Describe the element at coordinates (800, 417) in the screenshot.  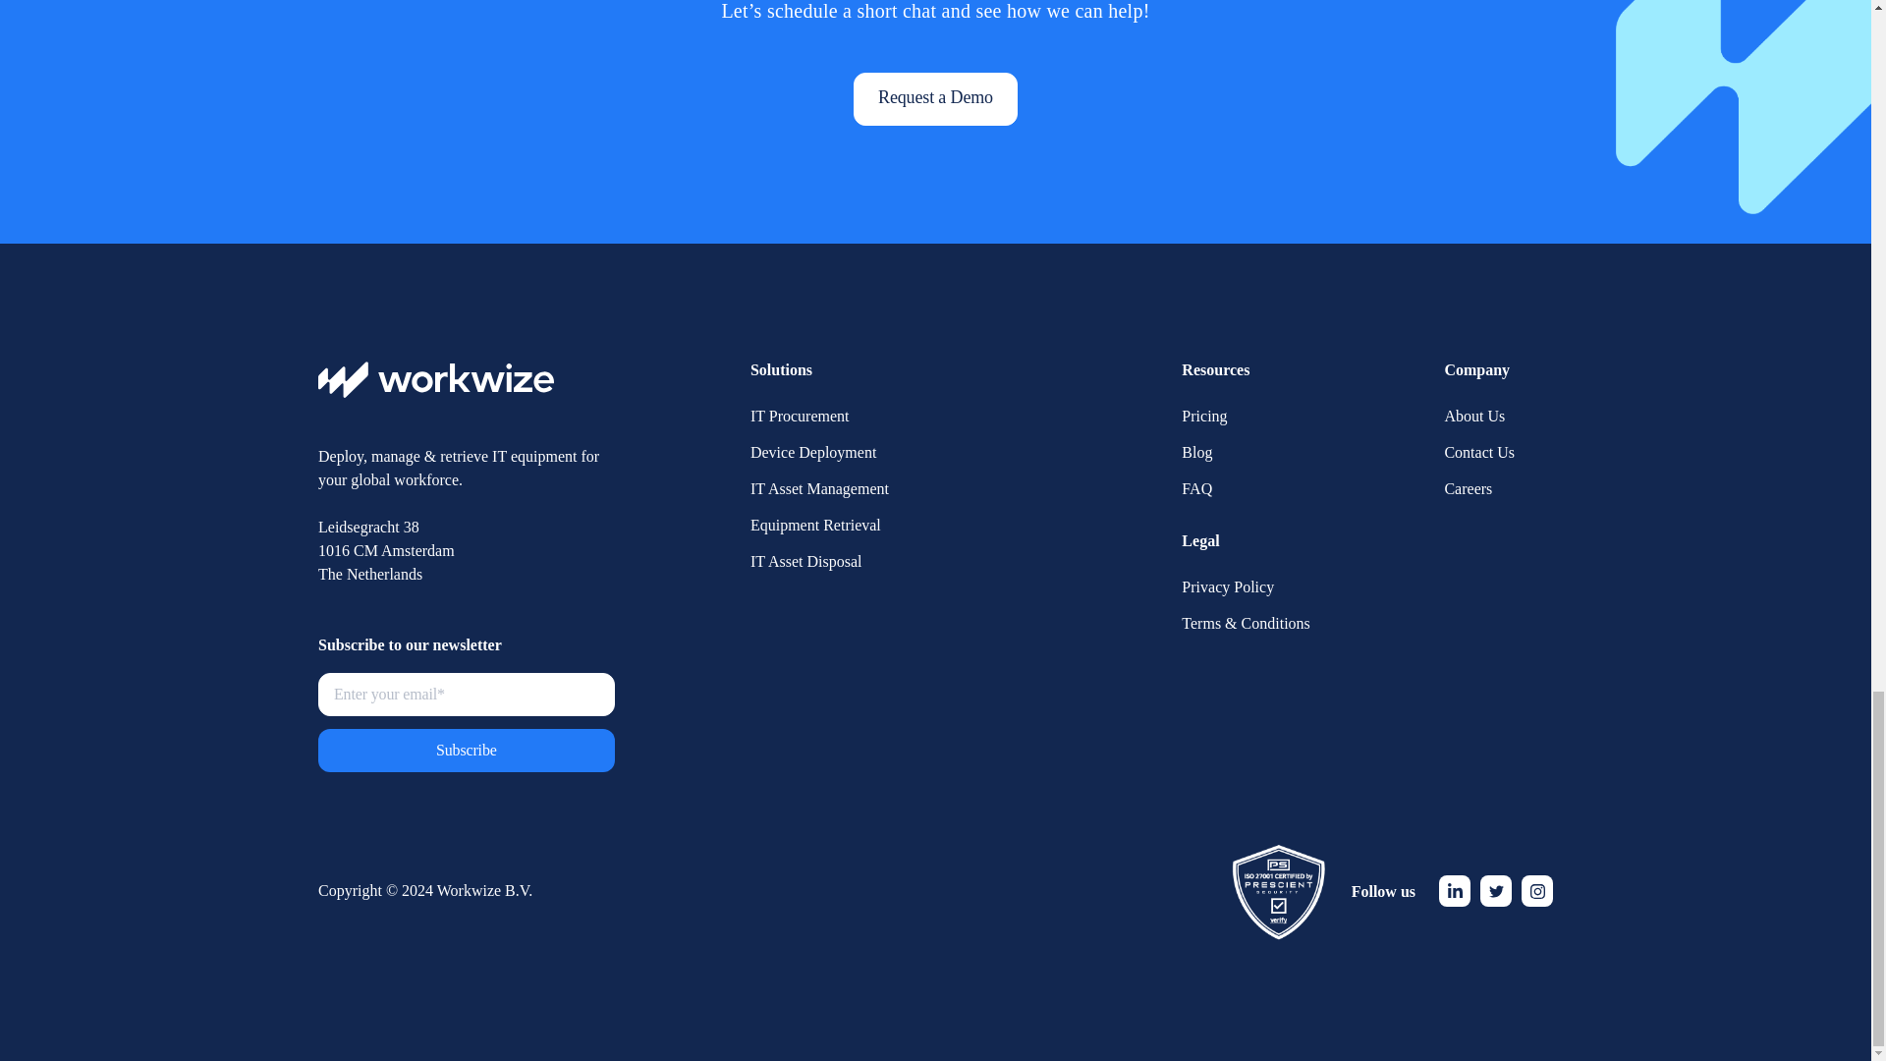
I see `IT Procurement` at that location.